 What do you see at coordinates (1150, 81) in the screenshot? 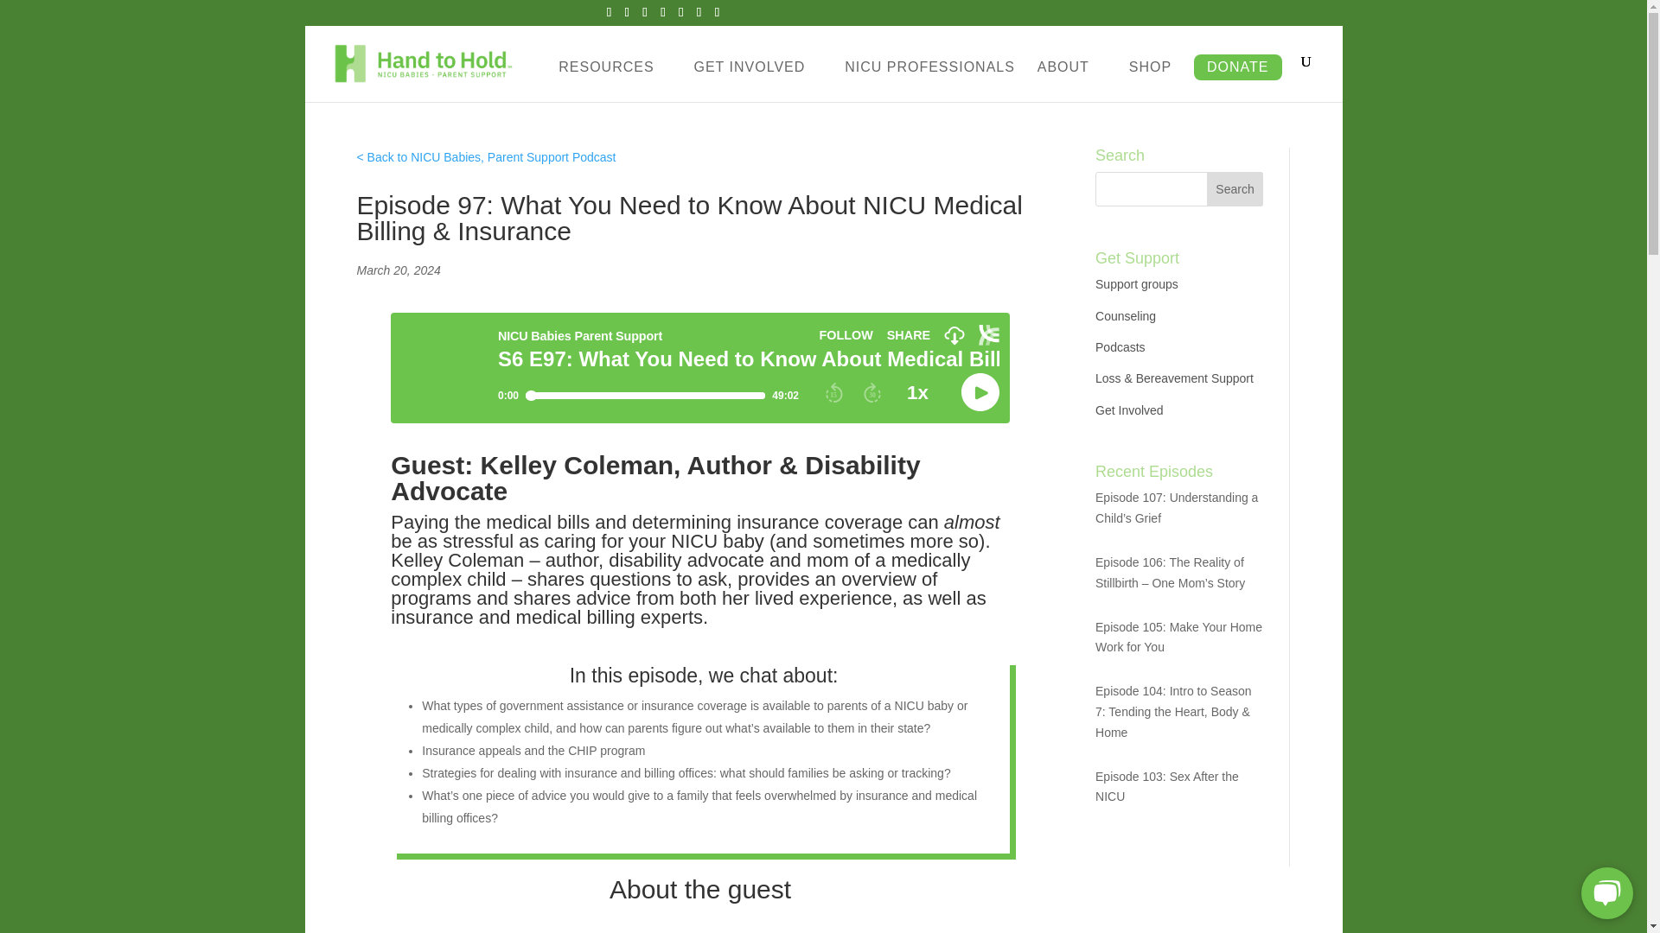
I see `SHOP` at bounding box center [1150, 81].